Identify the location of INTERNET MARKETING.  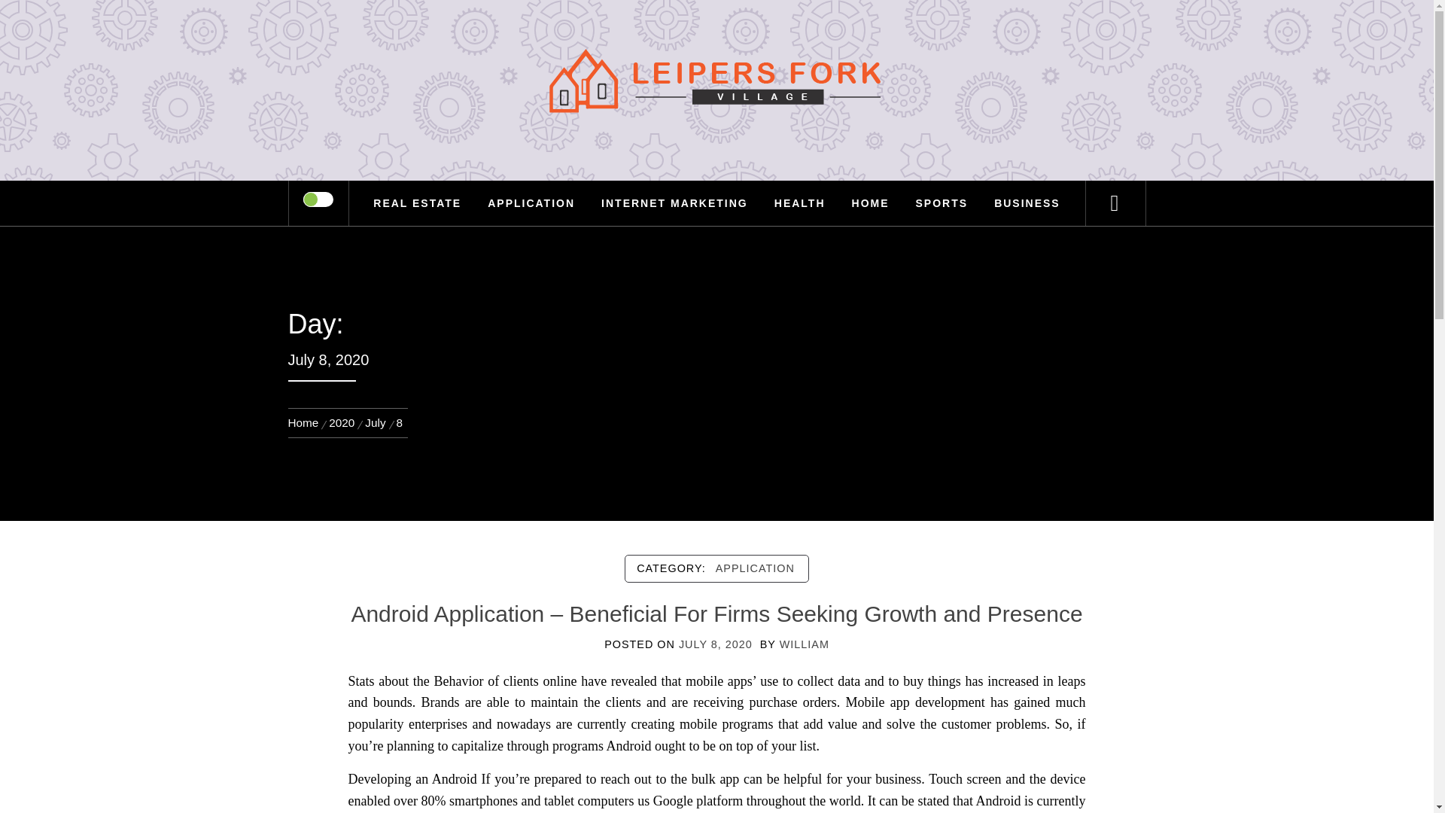
(674, 203).